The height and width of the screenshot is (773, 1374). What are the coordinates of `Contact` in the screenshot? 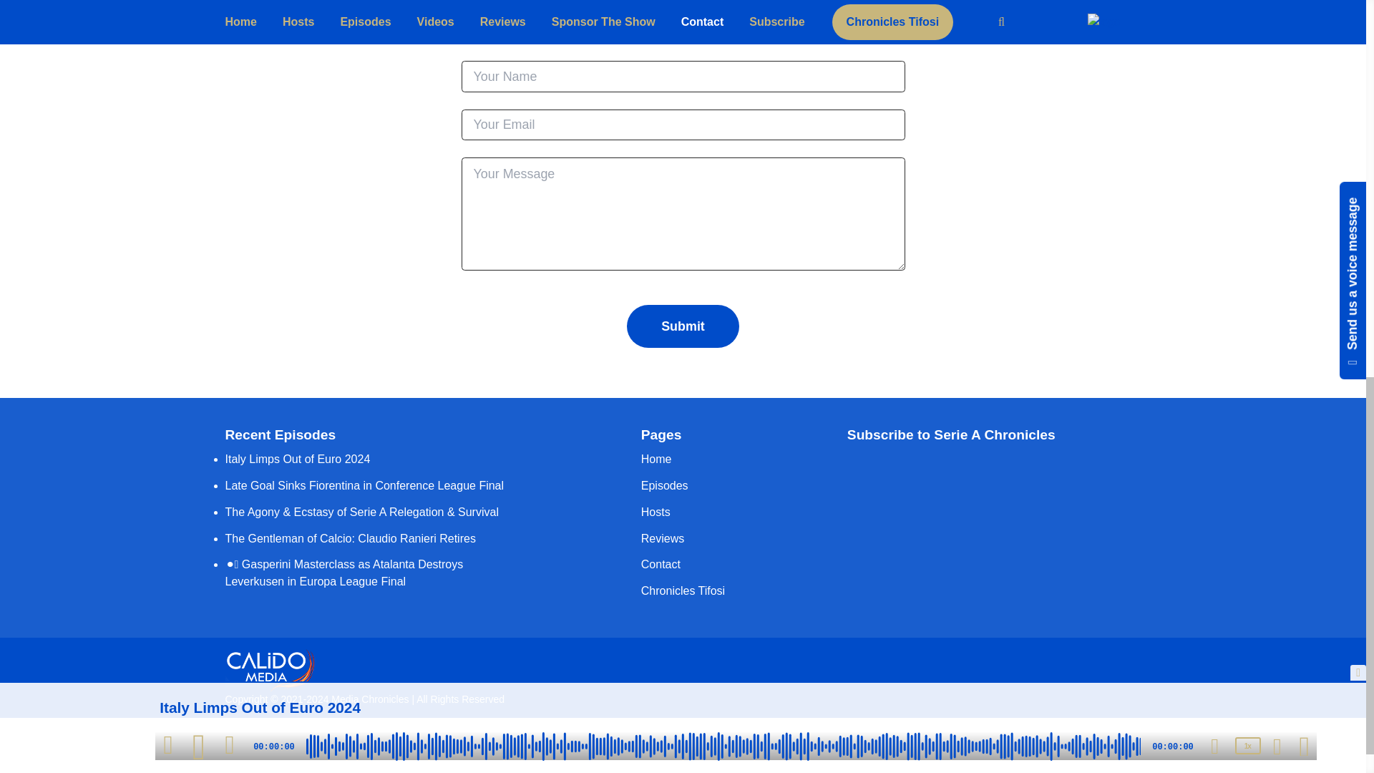 It's located at (661, 564).